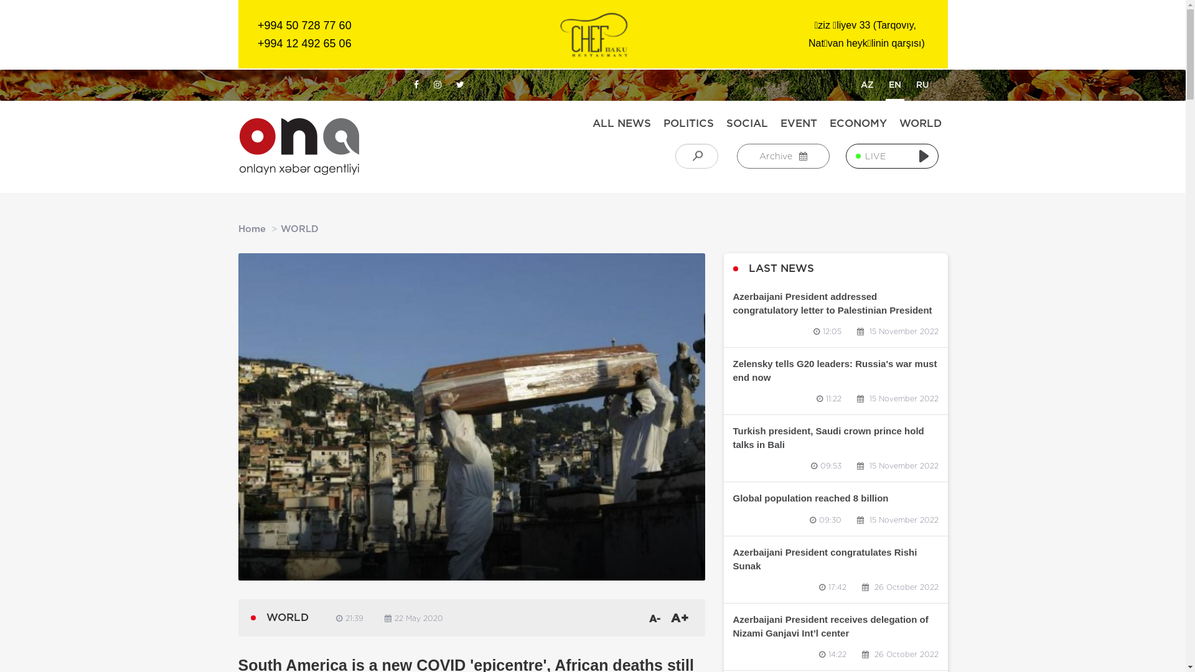 The height and width of the screenshot is (672, 1195). Describe the element at coordinates (922, 86) in the screenshot. I see `RU` at that location.